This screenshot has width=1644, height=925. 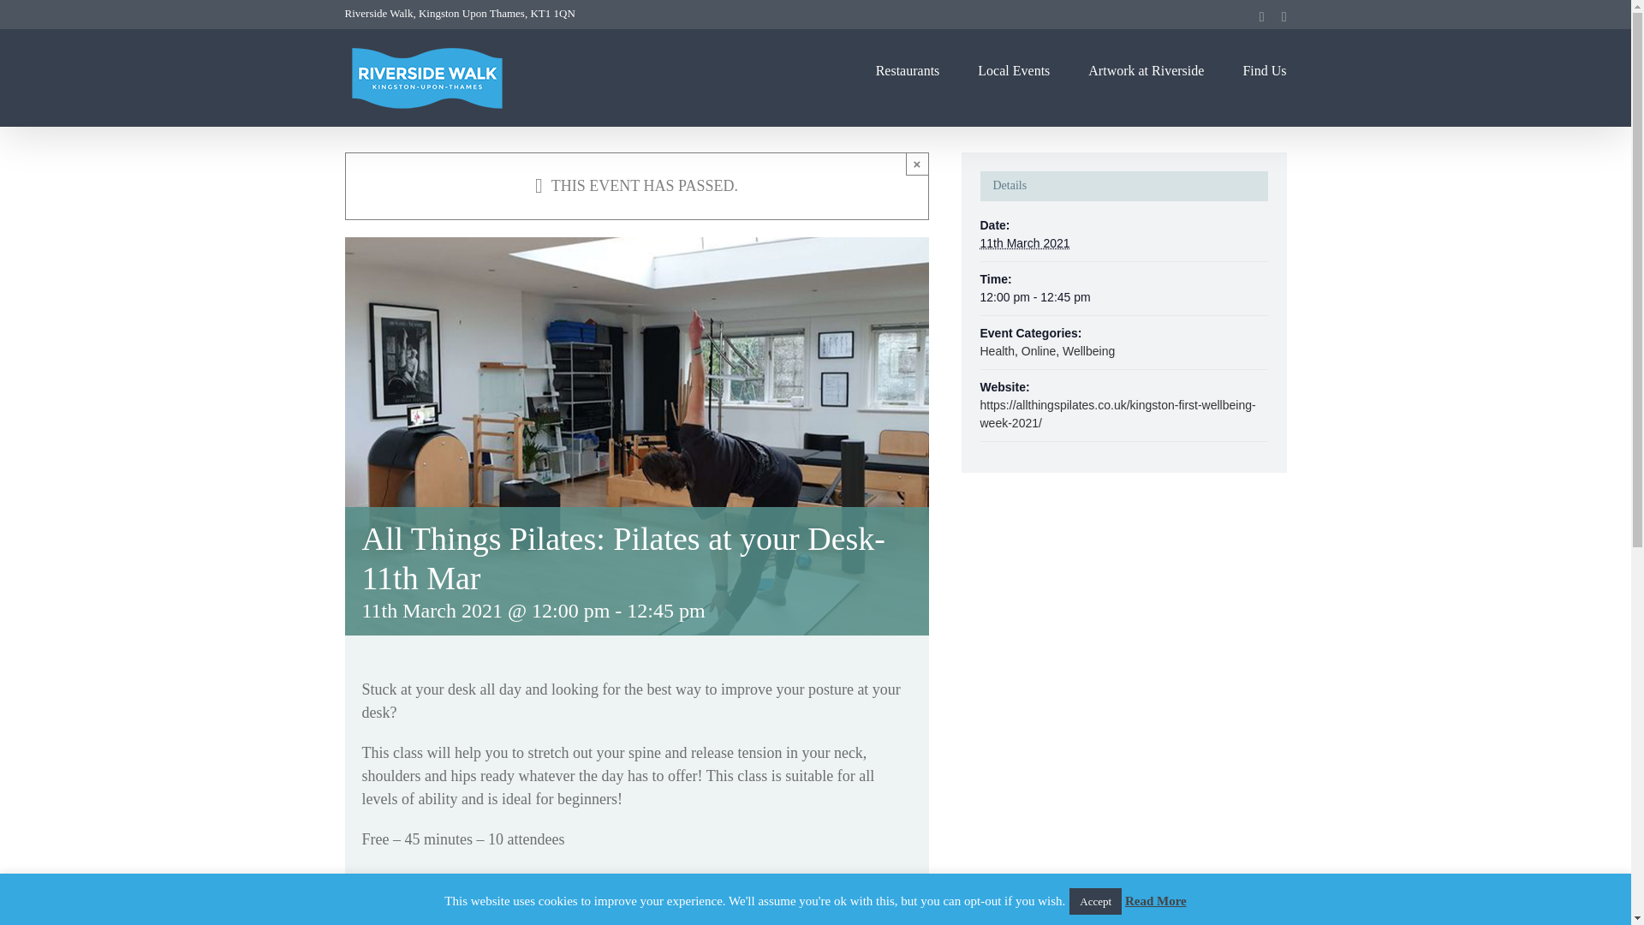 What do you see at coordinates (498, 880) in the screenshot?
I see `here` at bounding box center [498, 880].